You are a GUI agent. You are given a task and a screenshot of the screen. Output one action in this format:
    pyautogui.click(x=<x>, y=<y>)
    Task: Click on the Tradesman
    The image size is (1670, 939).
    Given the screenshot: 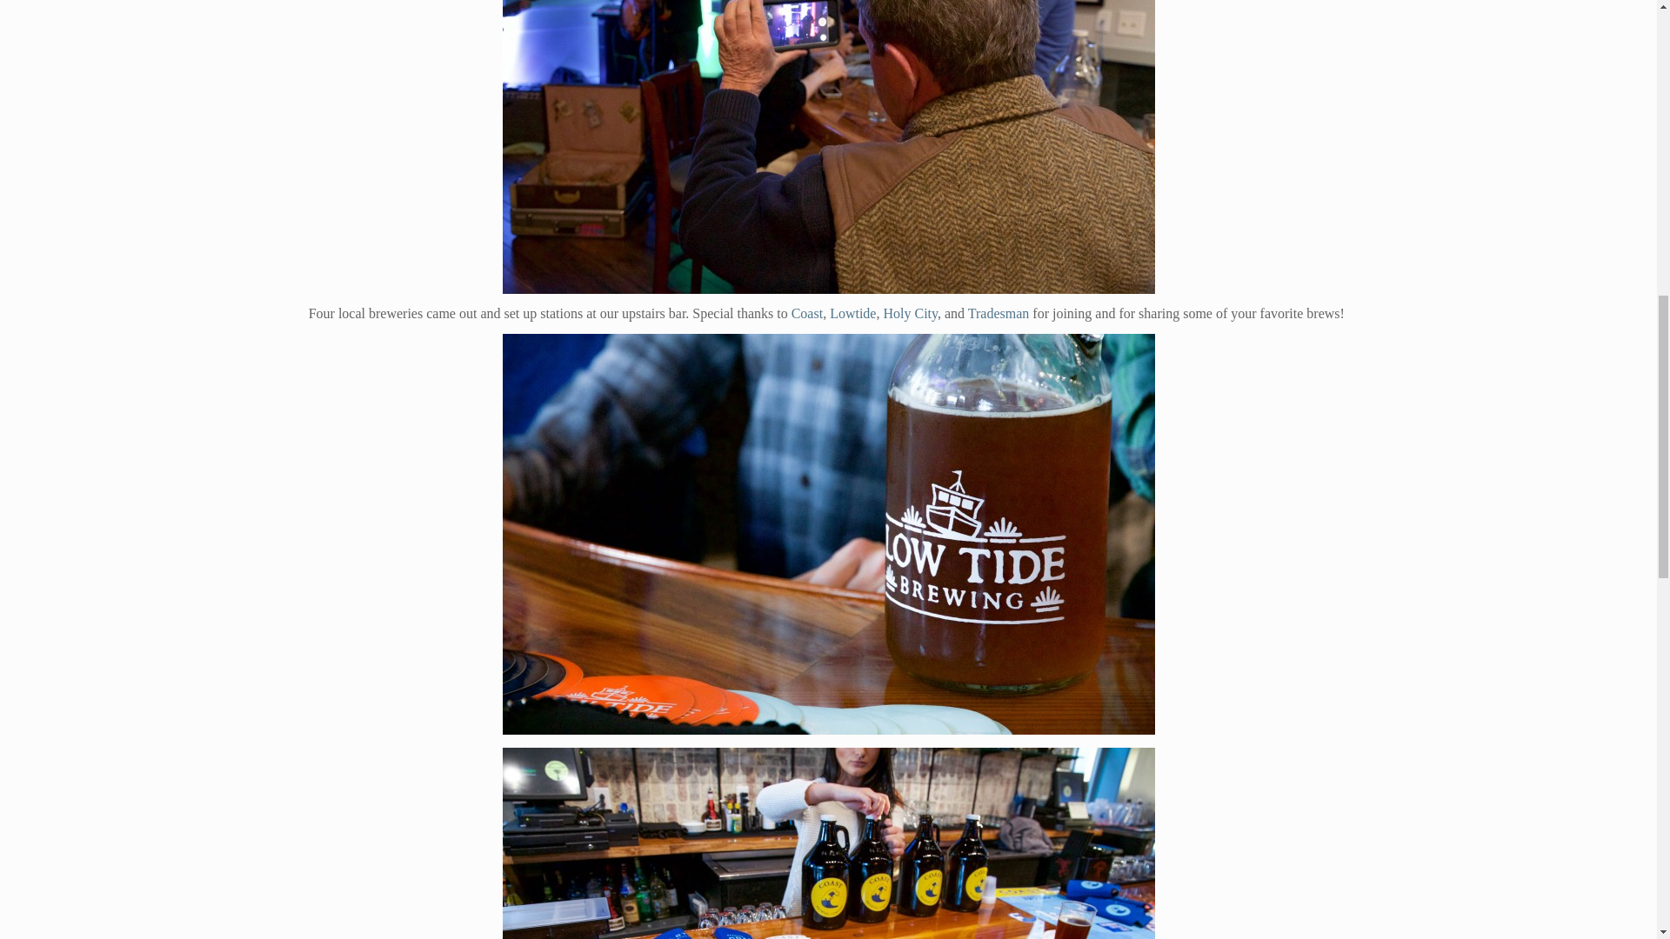 What is the action you would take?
    pyautogui.click(x=999, y=313)
    